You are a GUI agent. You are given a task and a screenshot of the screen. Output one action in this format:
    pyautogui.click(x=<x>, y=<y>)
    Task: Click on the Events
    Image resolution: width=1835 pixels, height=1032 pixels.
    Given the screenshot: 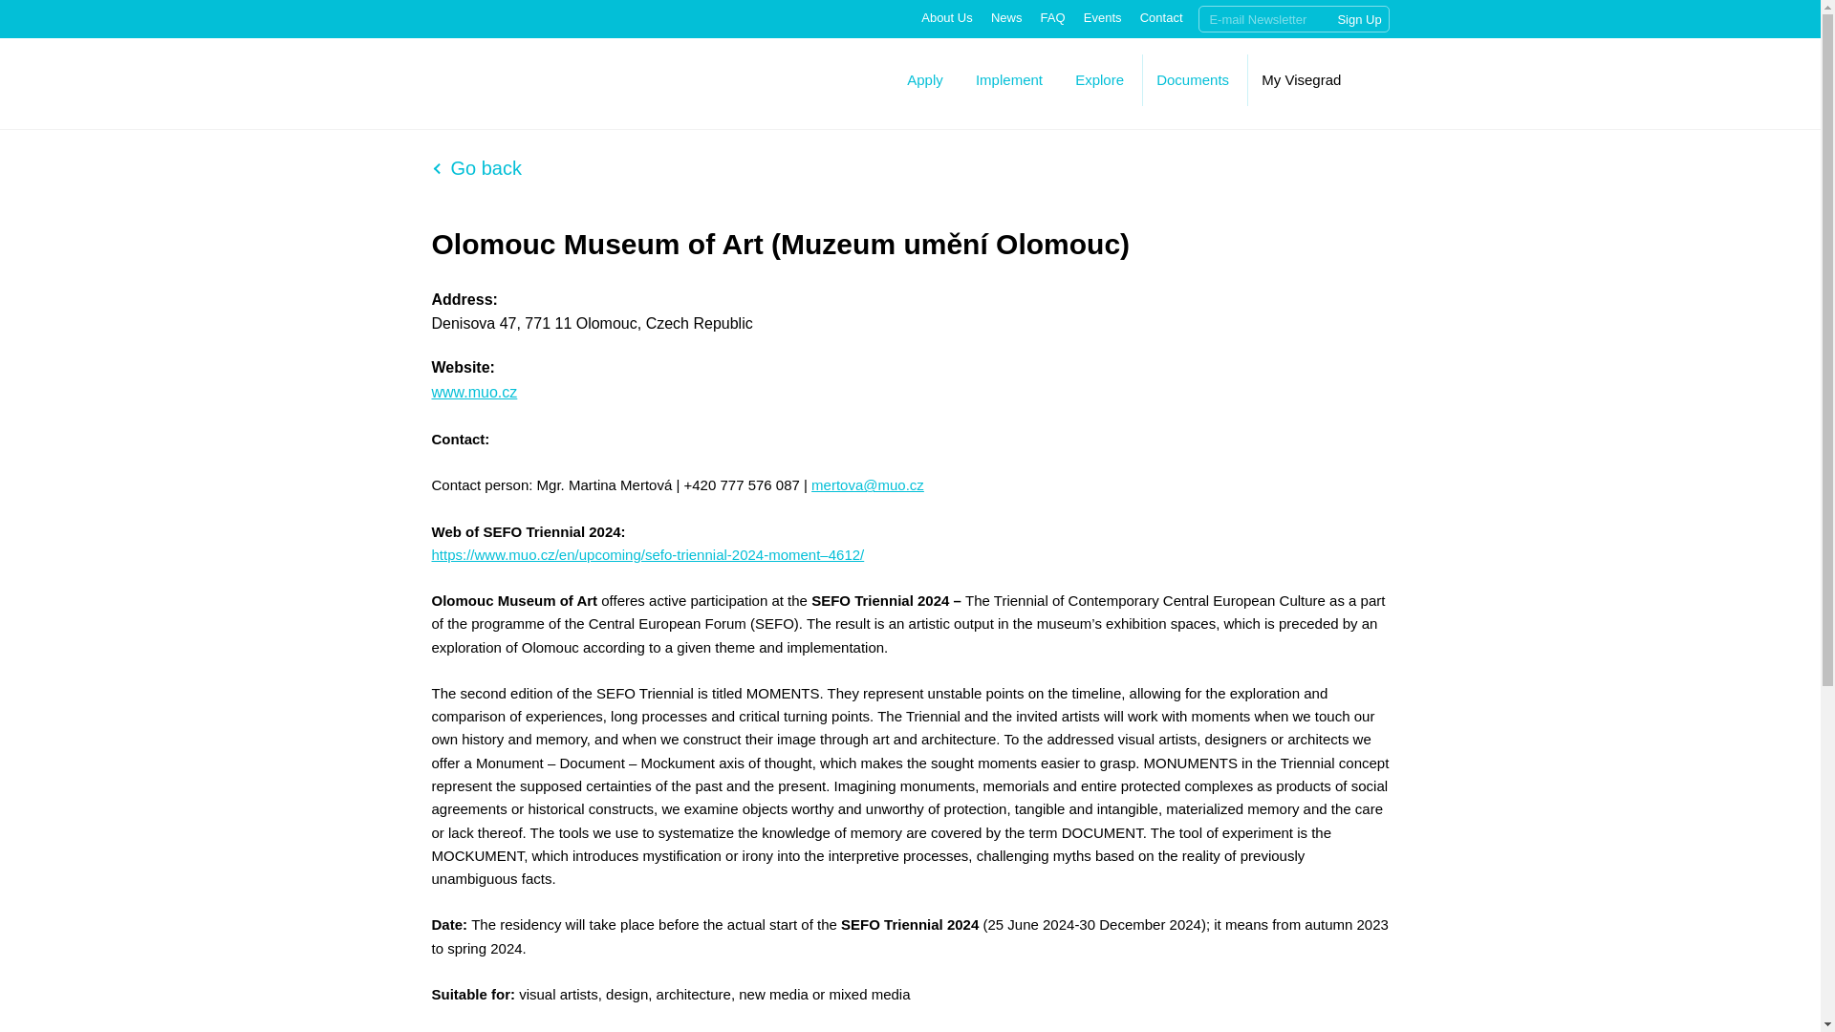 What is the action you would take?
    pyautogui.click(x=1103, y=17)
    